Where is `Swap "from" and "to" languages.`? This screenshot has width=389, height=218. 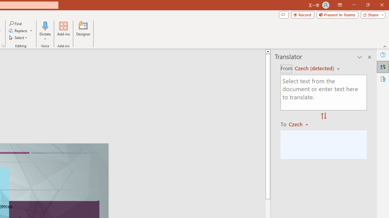 Swap "from" and "to" languages. is located at coordinates (324, 116).